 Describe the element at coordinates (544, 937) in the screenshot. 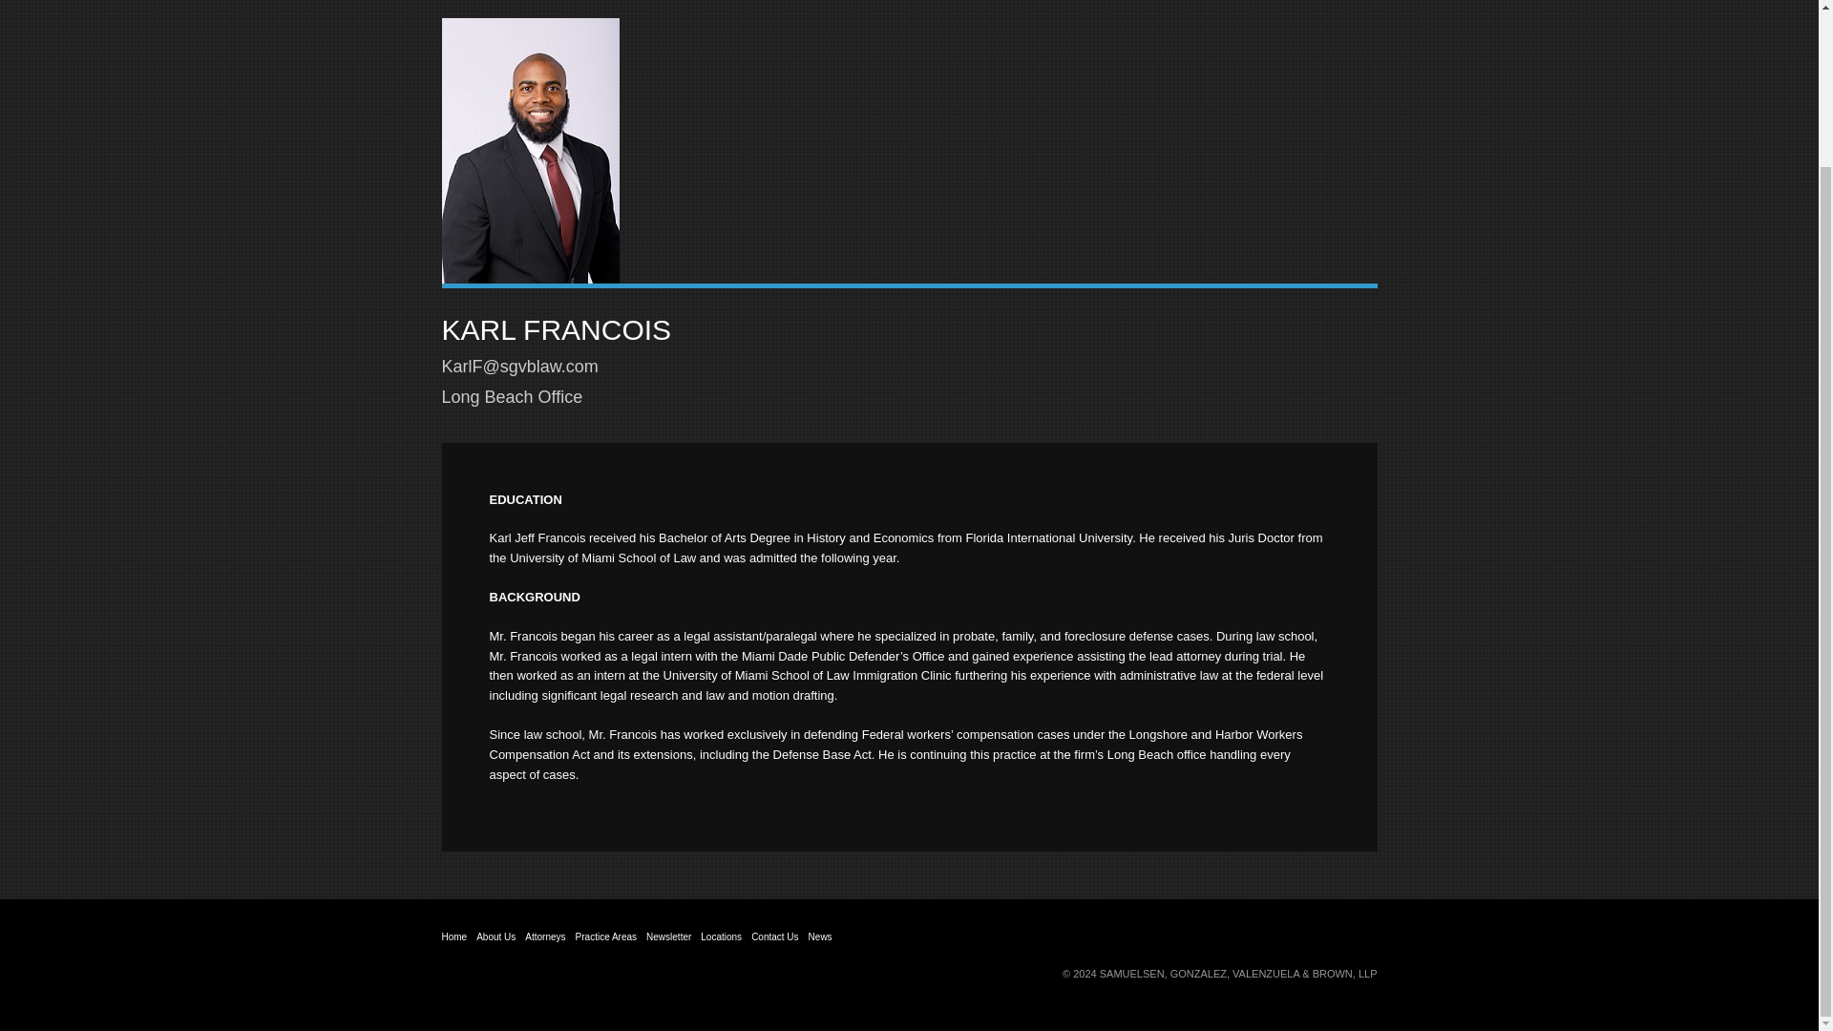

I see `Attorneys` at that location.